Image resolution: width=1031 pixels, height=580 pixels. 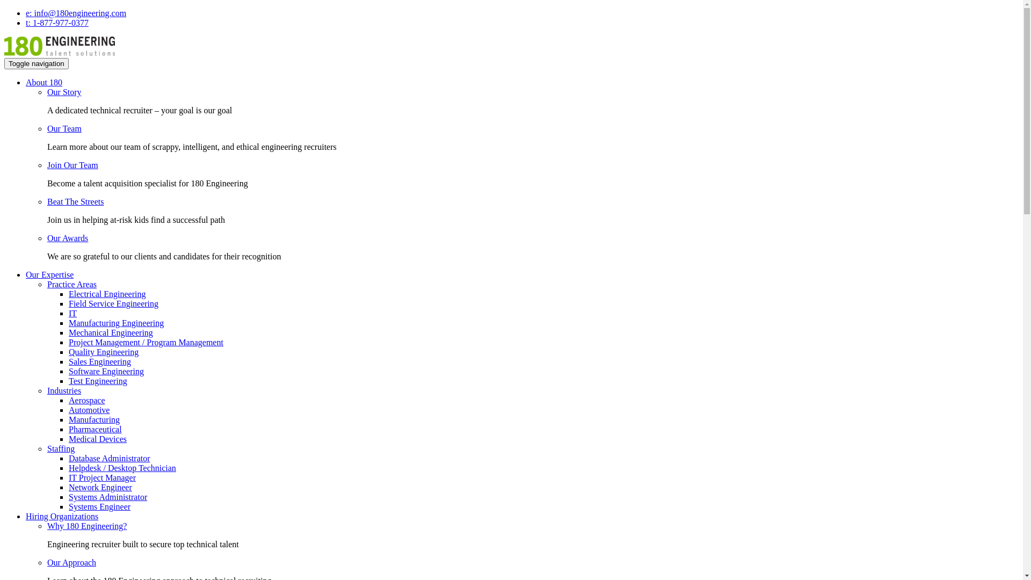 What do you see at coordinates (44, 83) in the screenshot?
I see `About 180` at bounding box center [44, 83].